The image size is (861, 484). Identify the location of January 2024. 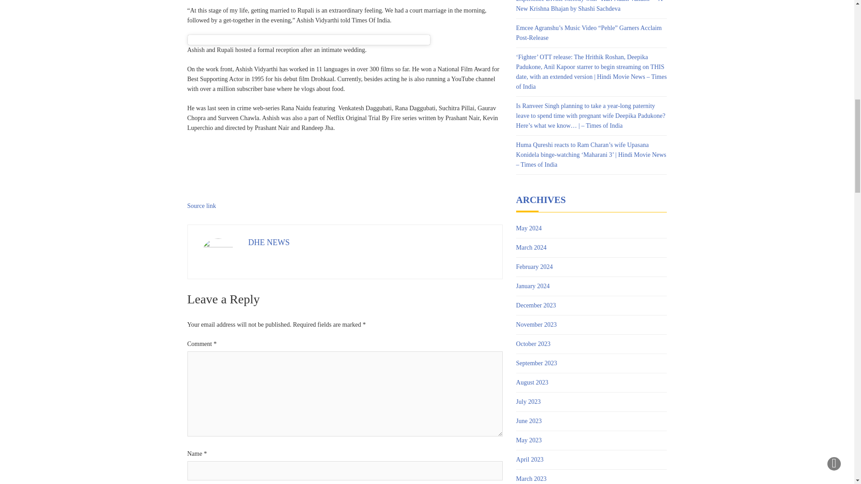
(533, 286).